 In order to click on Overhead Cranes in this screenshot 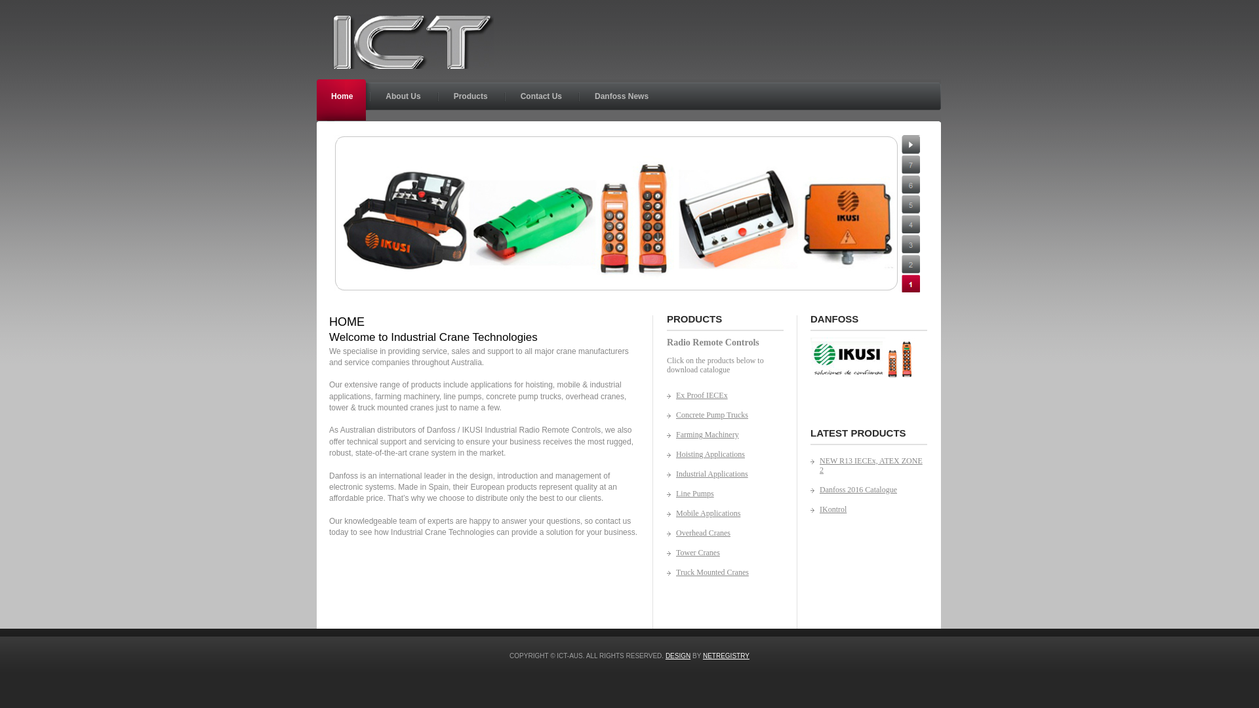, I will do `click(719, 533)`.